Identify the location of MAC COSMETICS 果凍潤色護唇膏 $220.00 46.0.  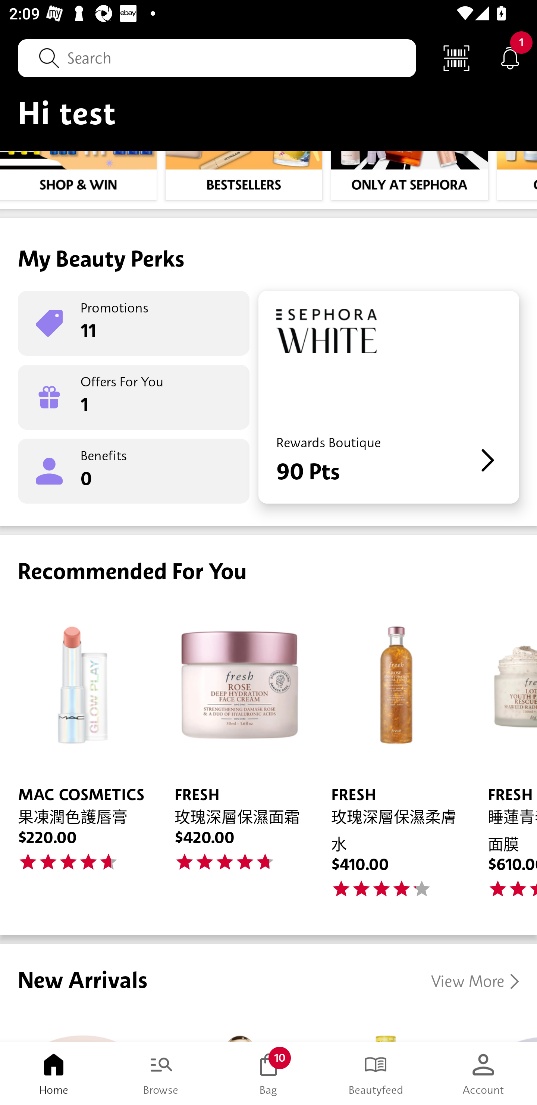
(78, 756).